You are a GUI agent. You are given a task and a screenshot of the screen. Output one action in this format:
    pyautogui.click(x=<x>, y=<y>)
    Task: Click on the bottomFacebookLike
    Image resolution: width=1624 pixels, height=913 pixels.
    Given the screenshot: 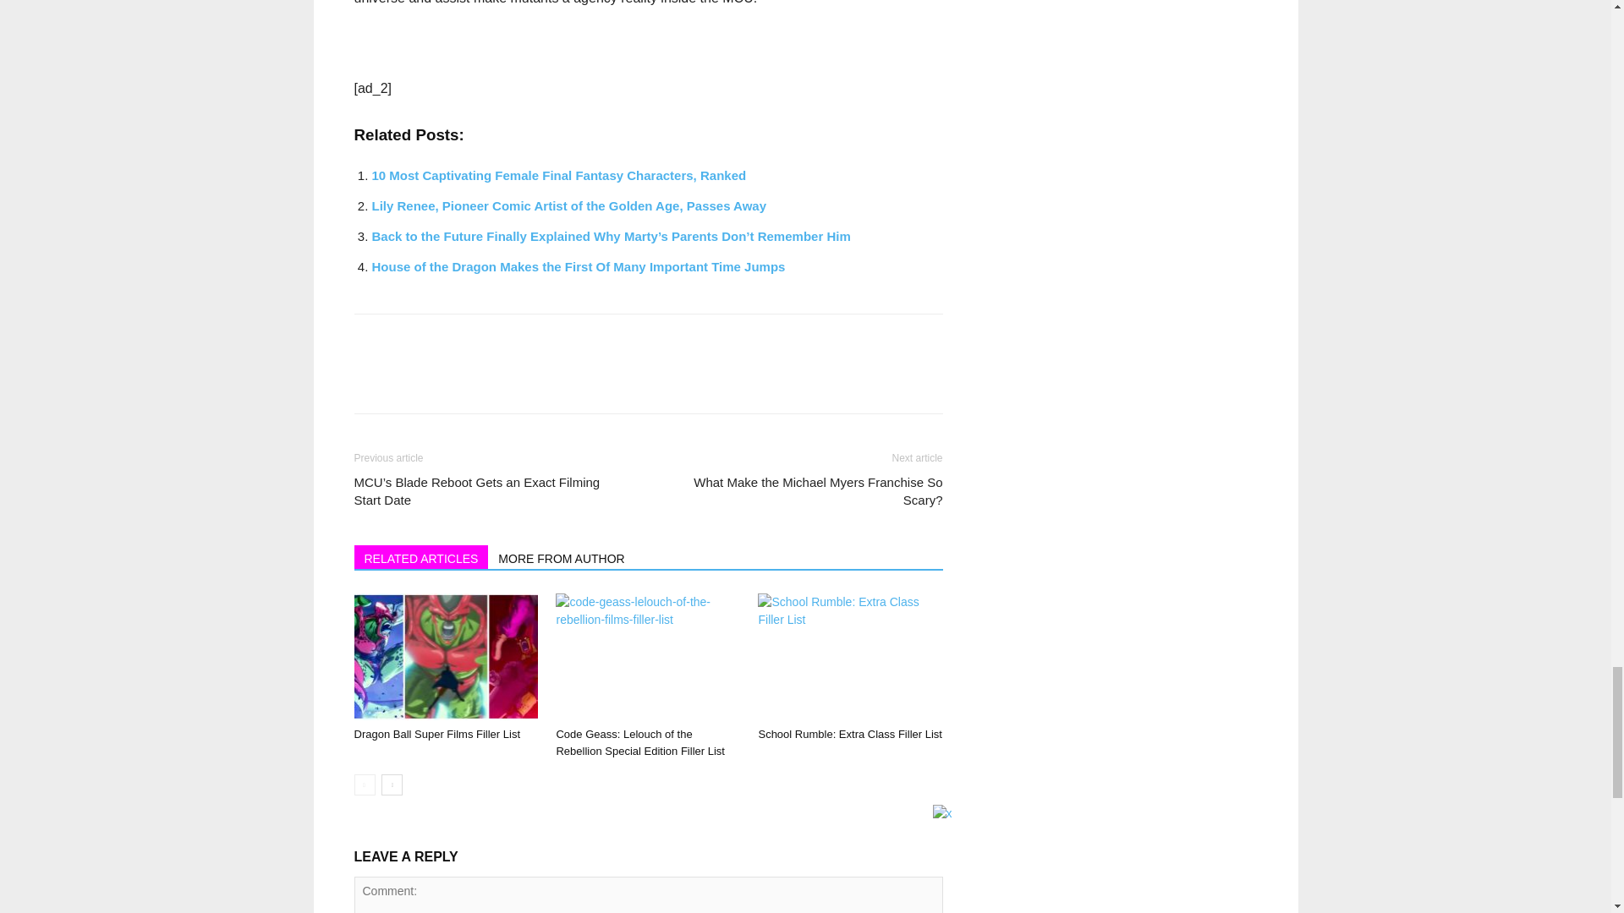 What is the action you would take?
    pyautogui.click(x=480, y=341)
    